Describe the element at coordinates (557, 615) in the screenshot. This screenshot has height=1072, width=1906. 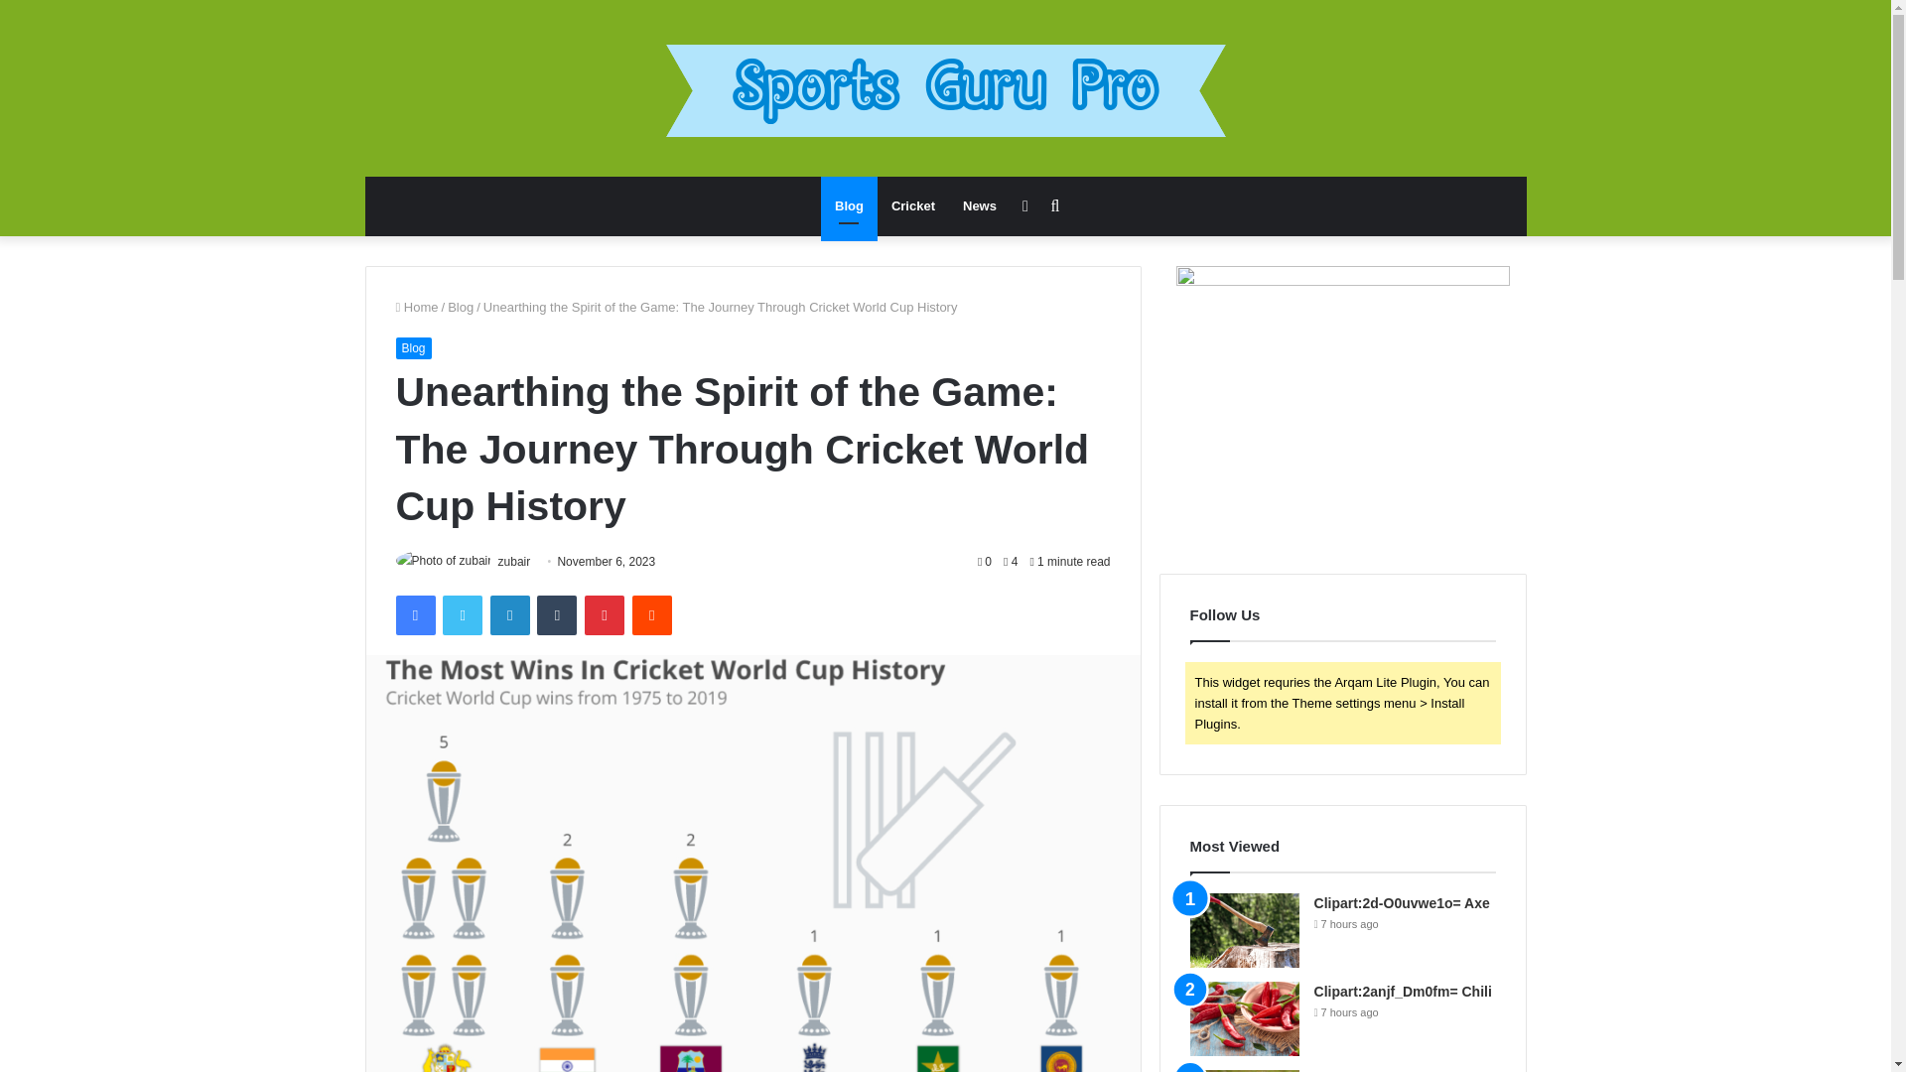
I see `Tumblr` at that location.